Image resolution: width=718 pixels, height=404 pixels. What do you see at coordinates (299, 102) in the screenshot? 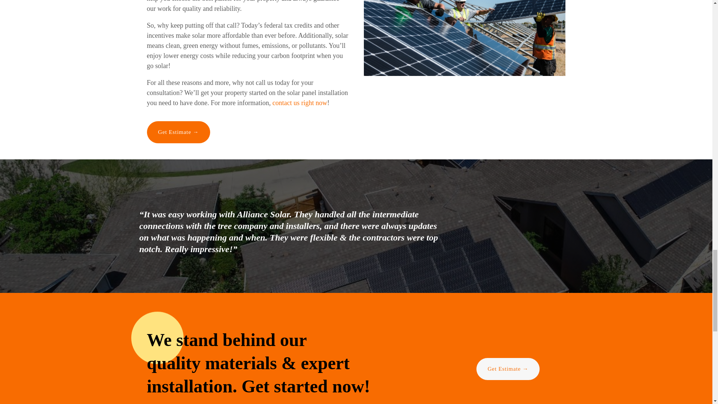
I see `contact us right now` at bounding box center [299, 102].